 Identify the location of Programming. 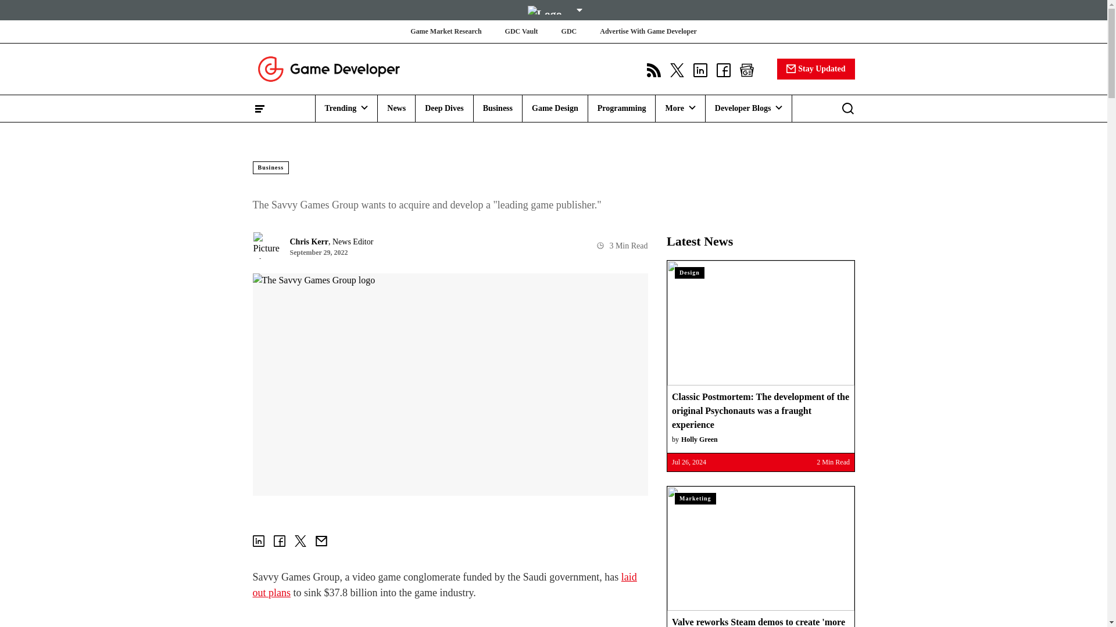
(621, 108).